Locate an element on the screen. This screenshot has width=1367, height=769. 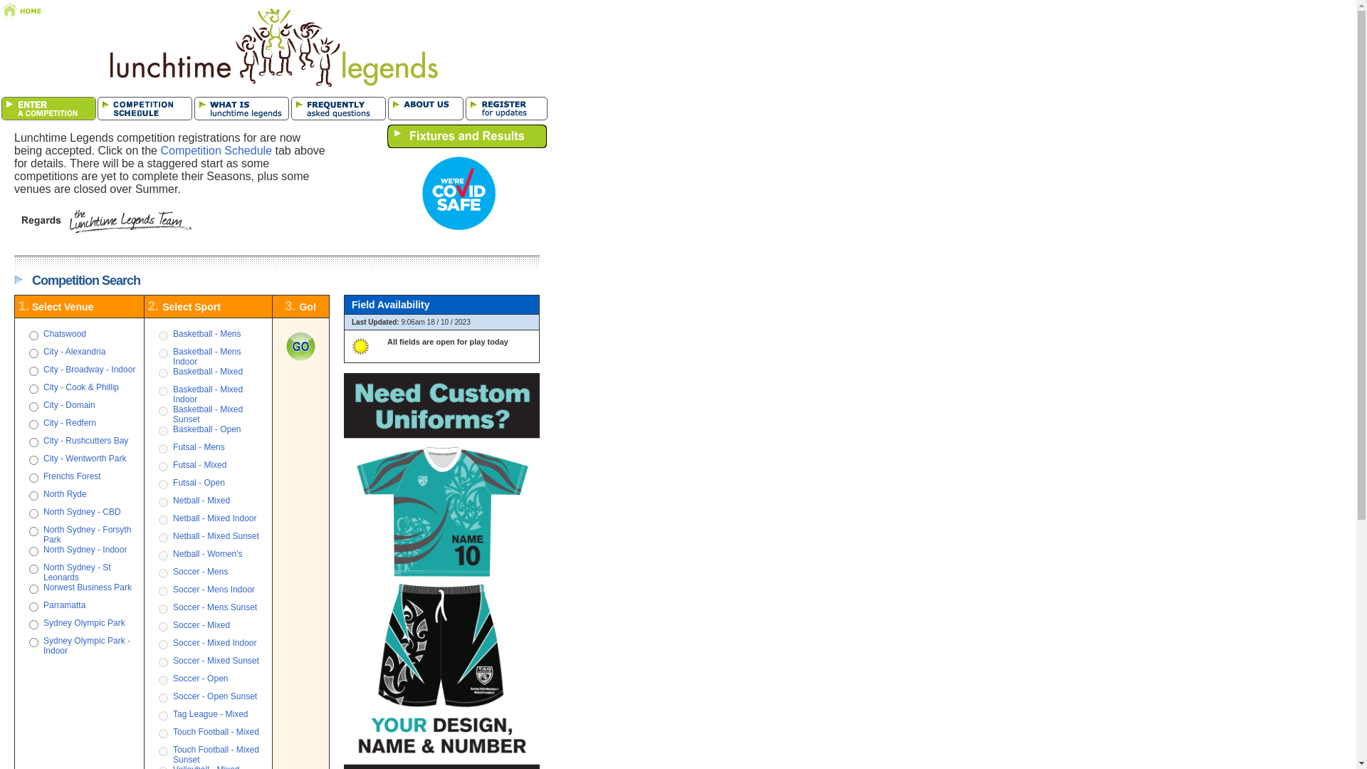
Basketball - Mens is located at coordinates (206, 334).